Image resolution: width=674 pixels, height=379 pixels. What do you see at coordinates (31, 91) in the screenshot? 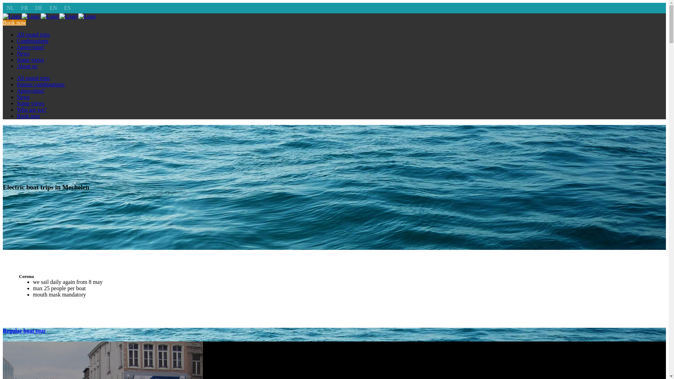
I see `Apero-time!` at bounding box center [31, 91].